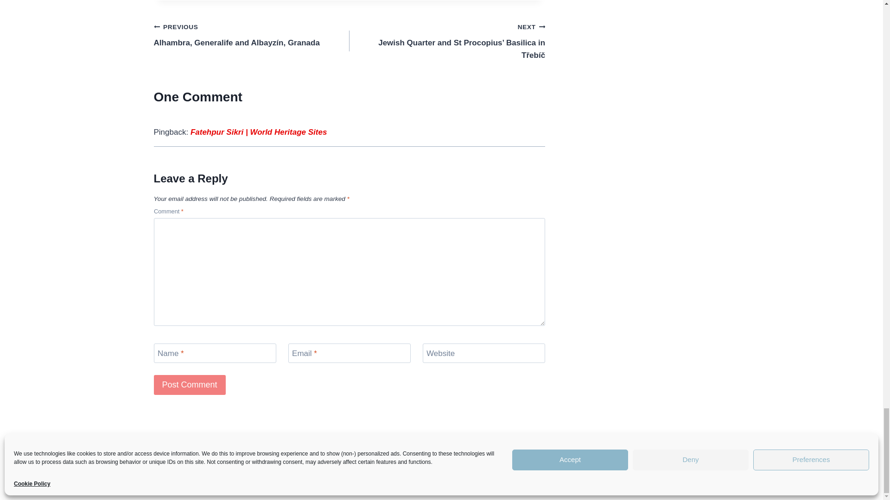 The image size is (890, 500). Describe the element at coordinates (190, 385) in the screenshot. I see `Post Comment` at that location.